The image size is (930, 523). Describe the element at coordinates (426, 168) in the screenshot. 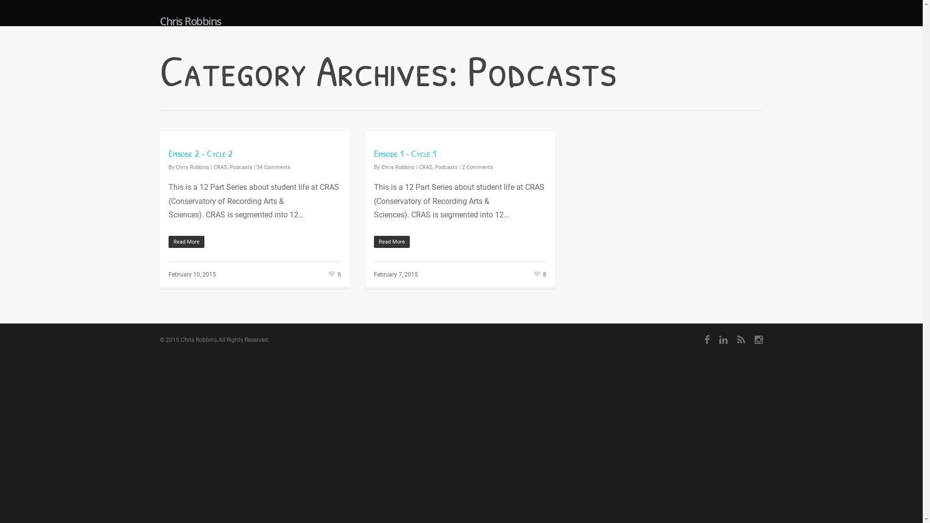

I see `CRAS` at that location.